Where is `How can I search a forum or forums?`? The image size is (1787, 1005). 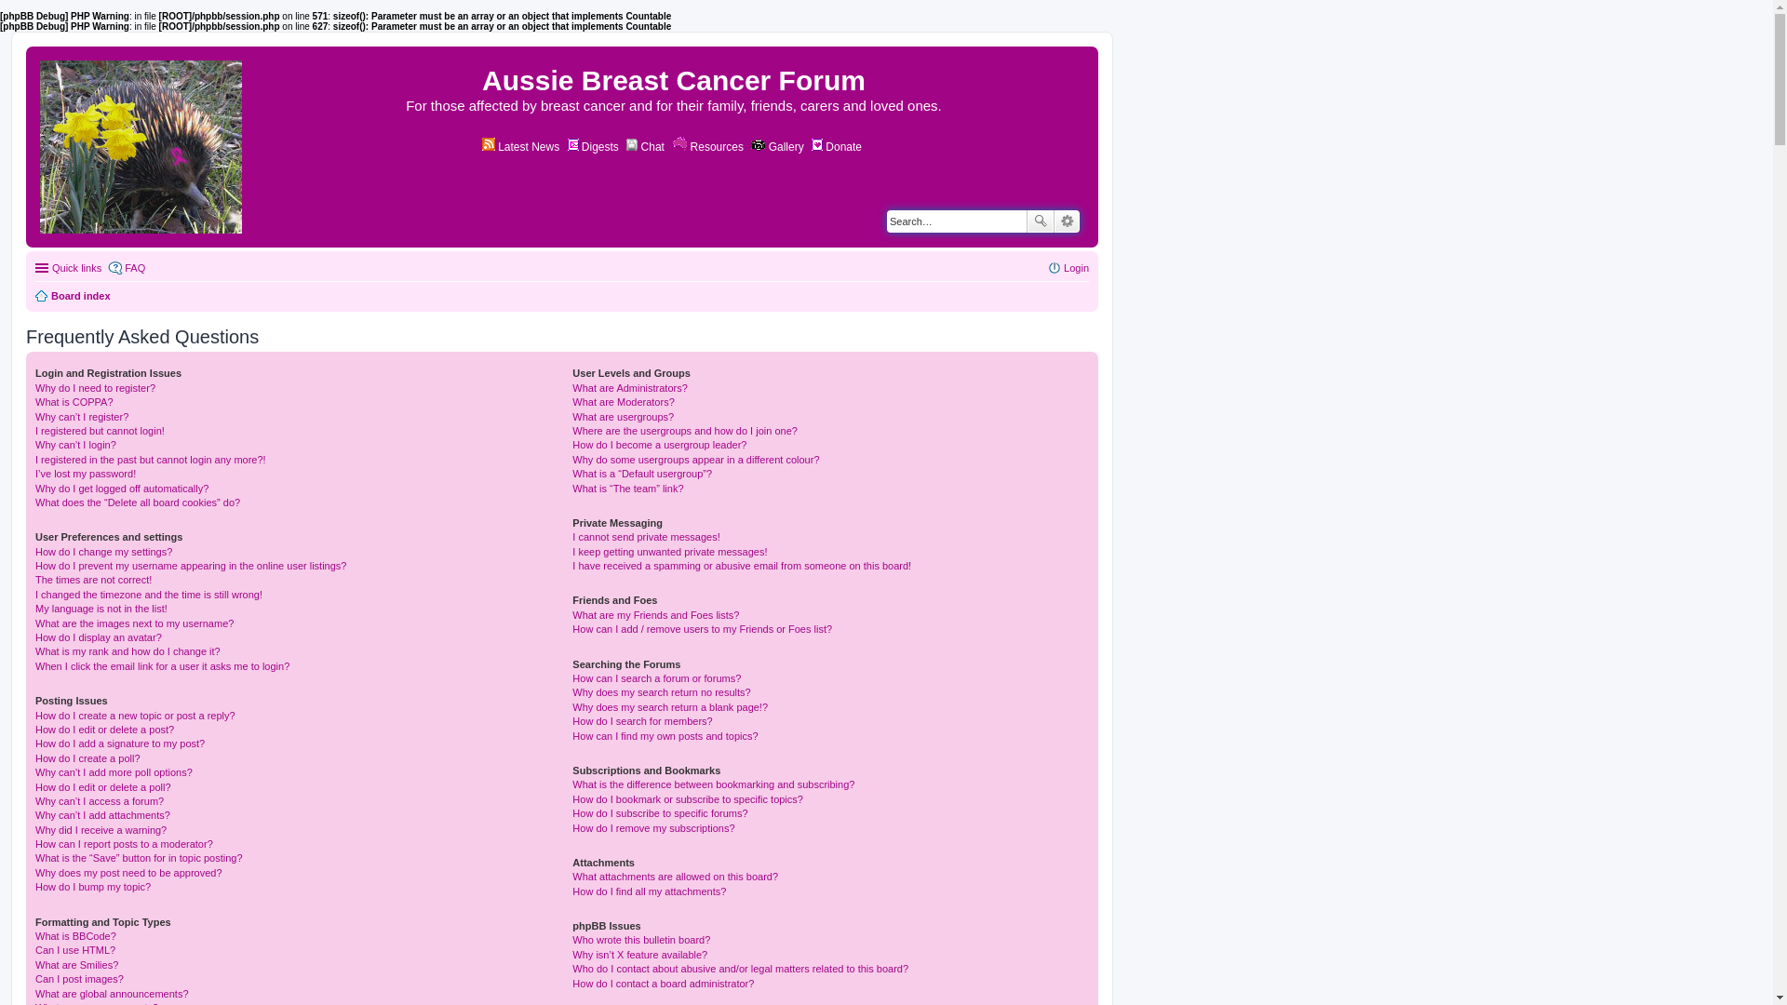
How can I search a forum or forums? is located at coordinates (657, 678).